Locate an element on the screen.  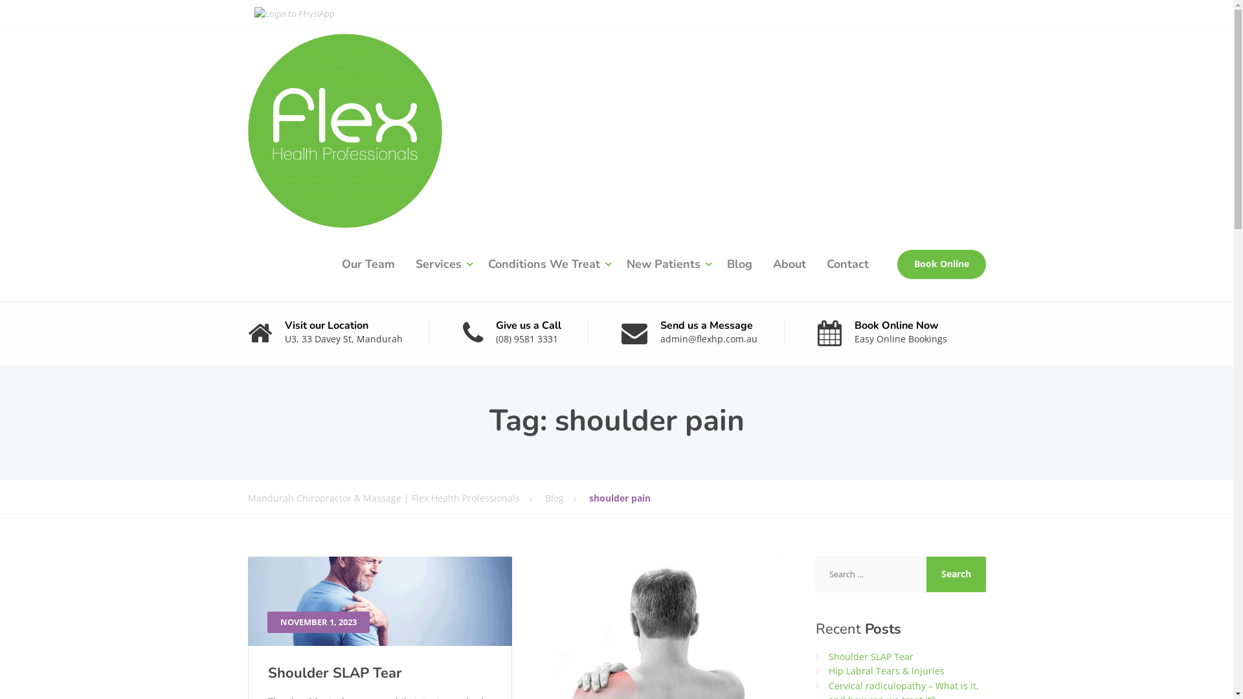
Conditions We Treat is located at coordinates (547, 264).